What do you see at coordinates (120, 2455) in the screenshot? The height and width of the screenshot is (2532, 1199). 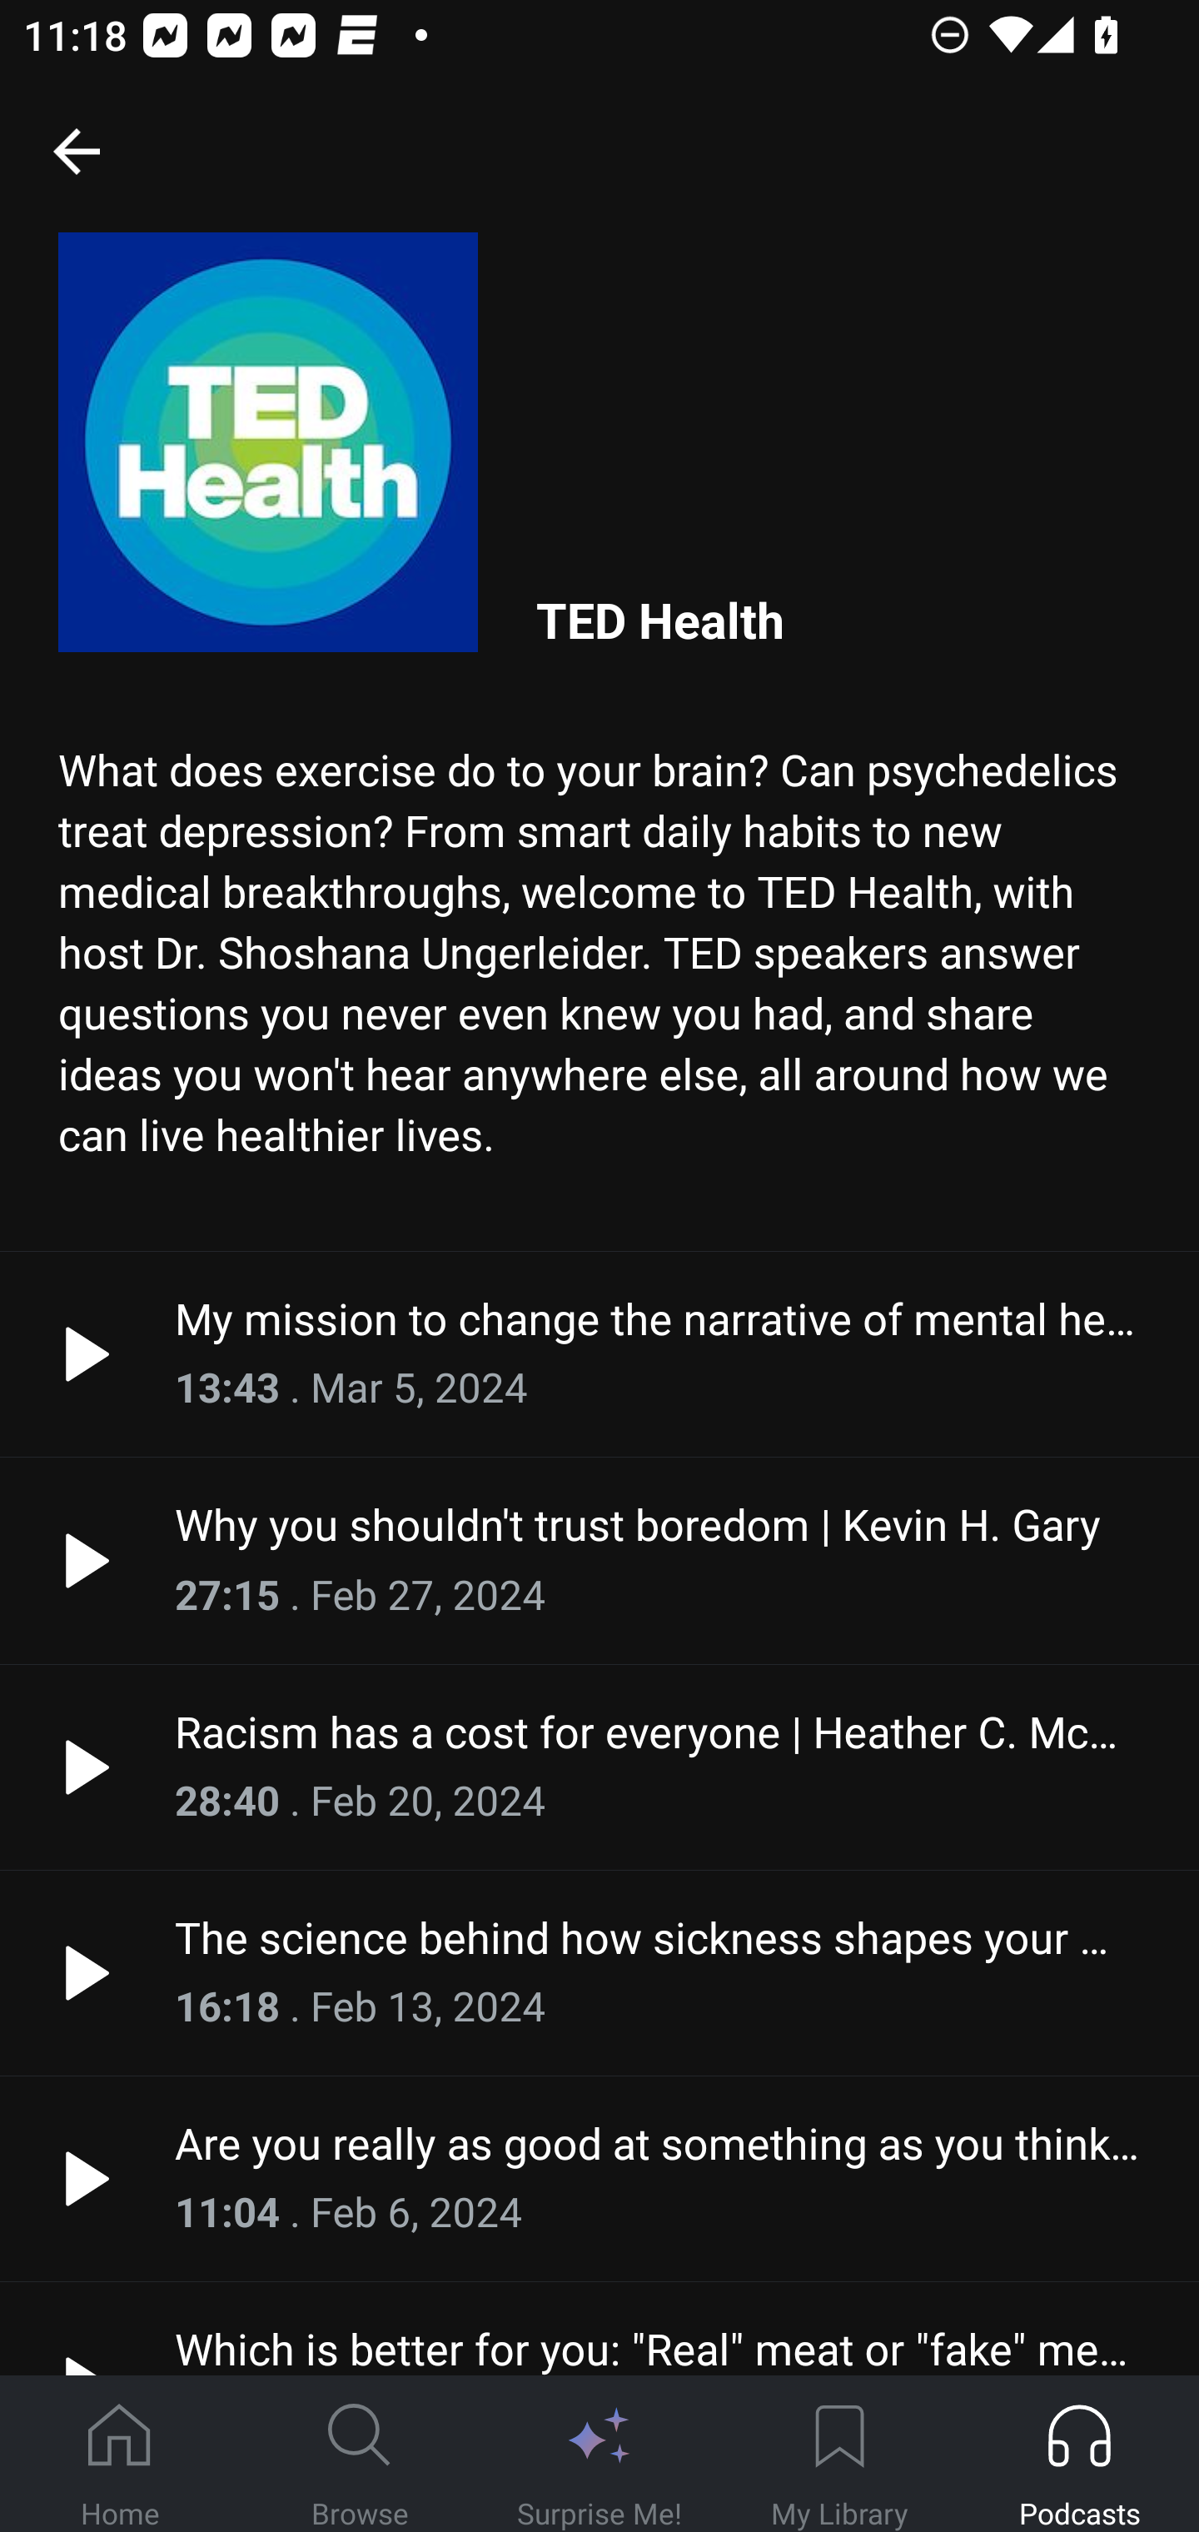 I see `Home` at bounding box center [120, 2455].